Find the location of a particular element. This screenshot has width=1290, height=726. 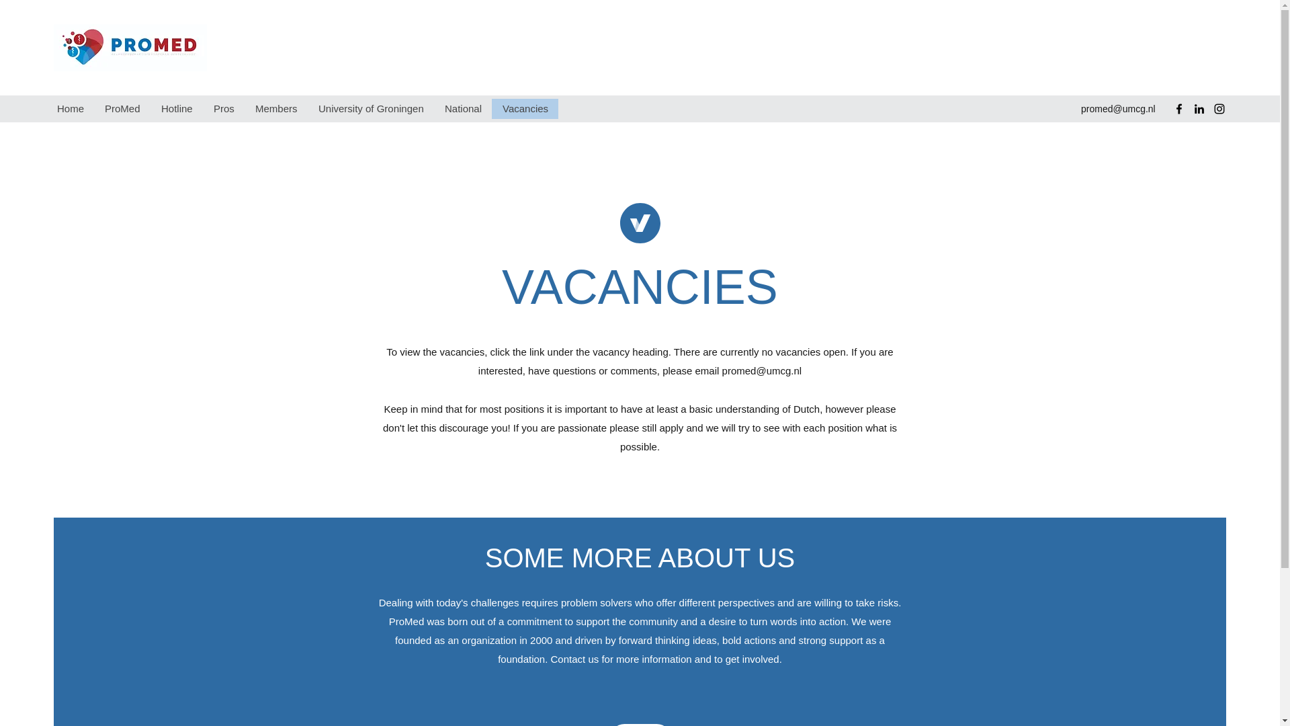

Hotline is located at coordinates (176, 109).